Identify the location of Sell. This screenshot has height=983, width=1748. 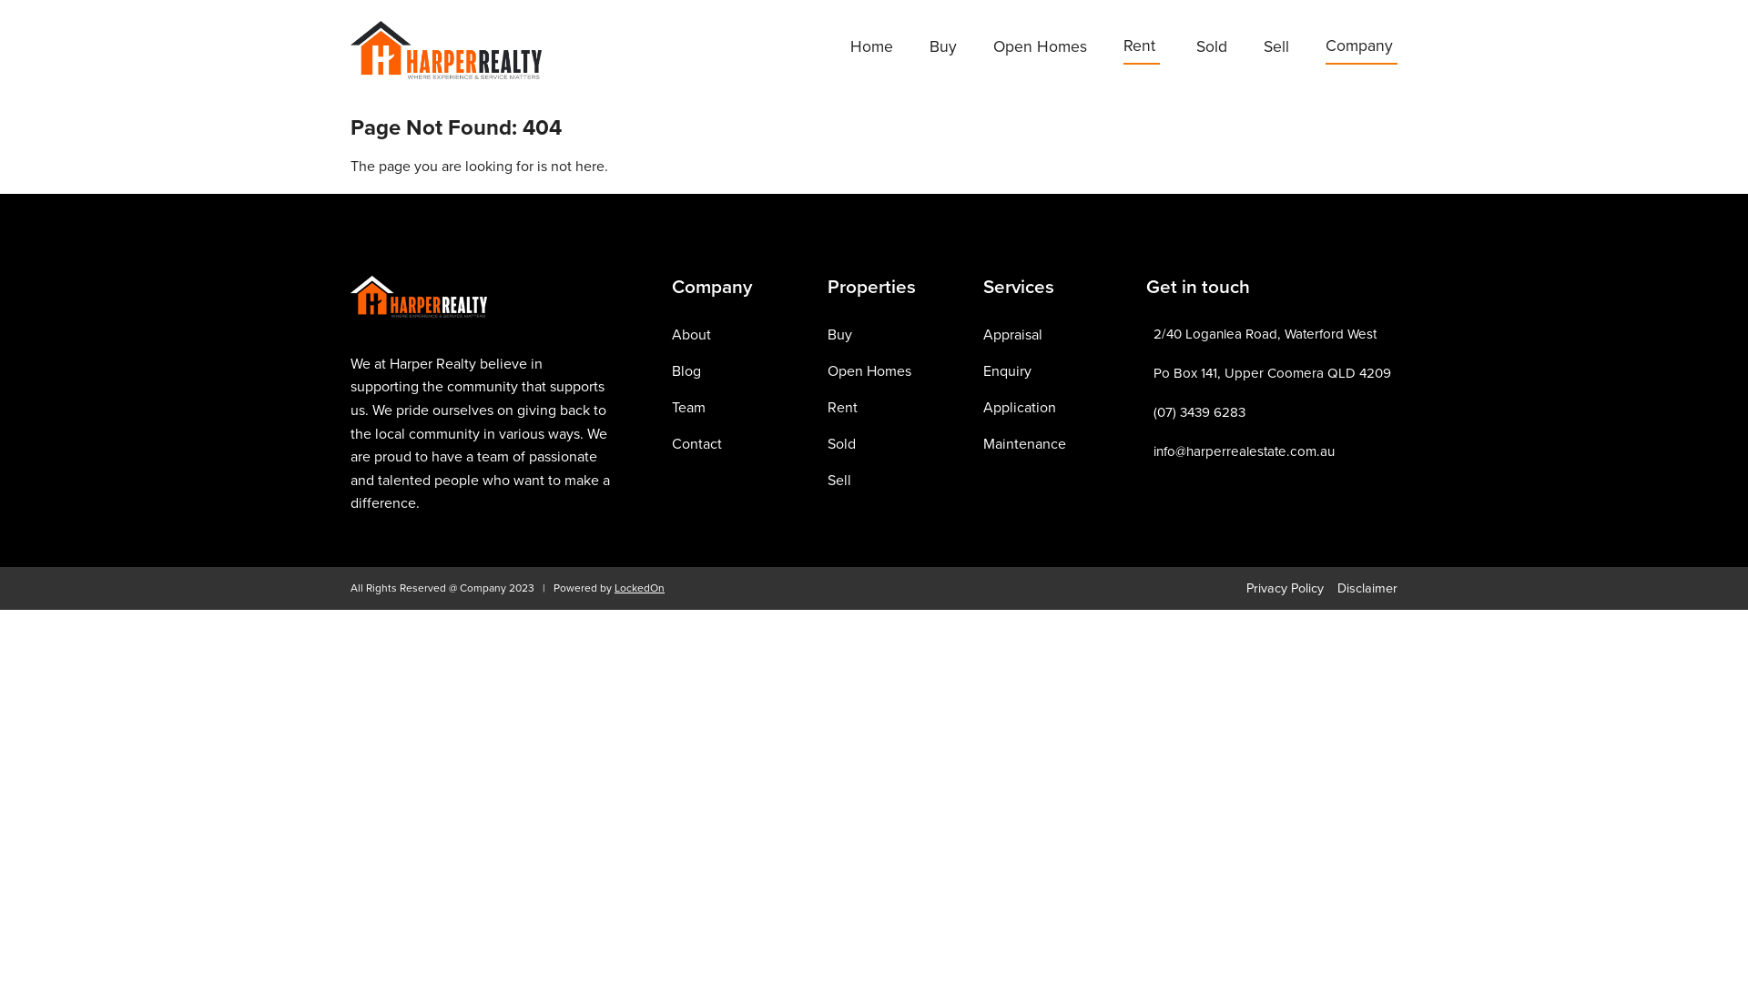
(839, 481).